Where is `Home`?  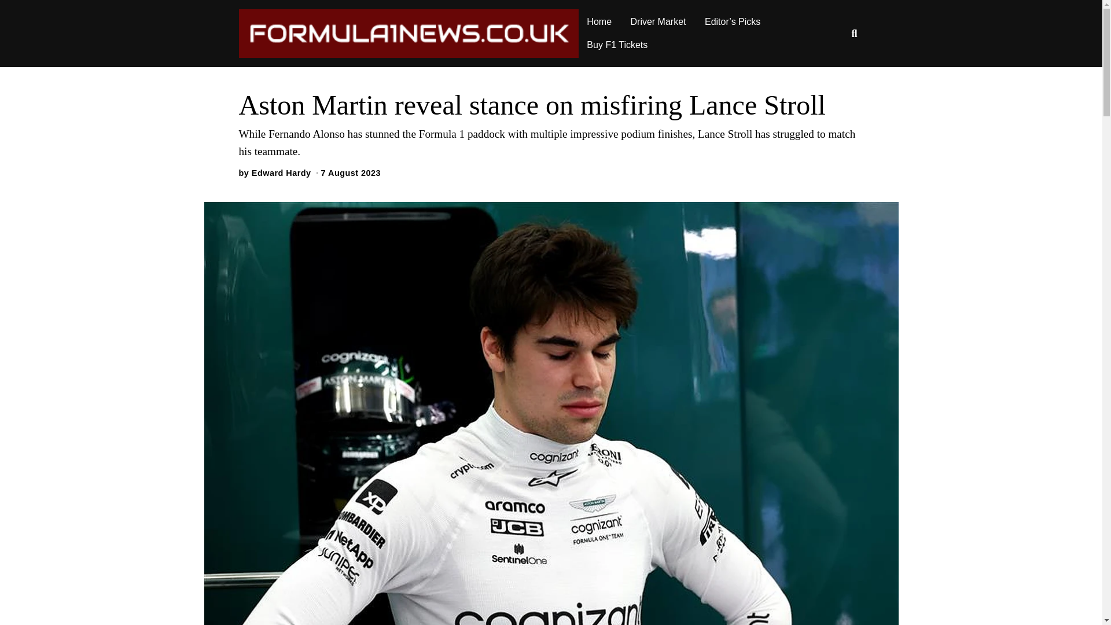
Home is located at coordinates (599, 22).